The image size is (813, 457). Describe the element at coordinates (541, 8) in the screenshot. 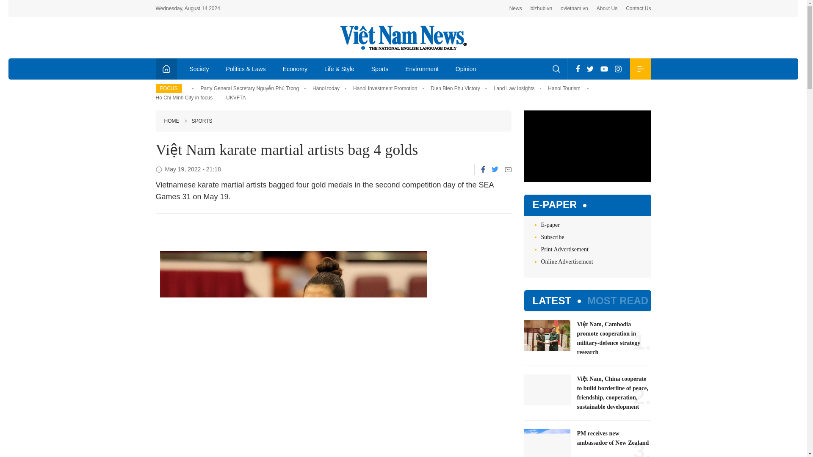

I see `bizhub.vn` at that location.